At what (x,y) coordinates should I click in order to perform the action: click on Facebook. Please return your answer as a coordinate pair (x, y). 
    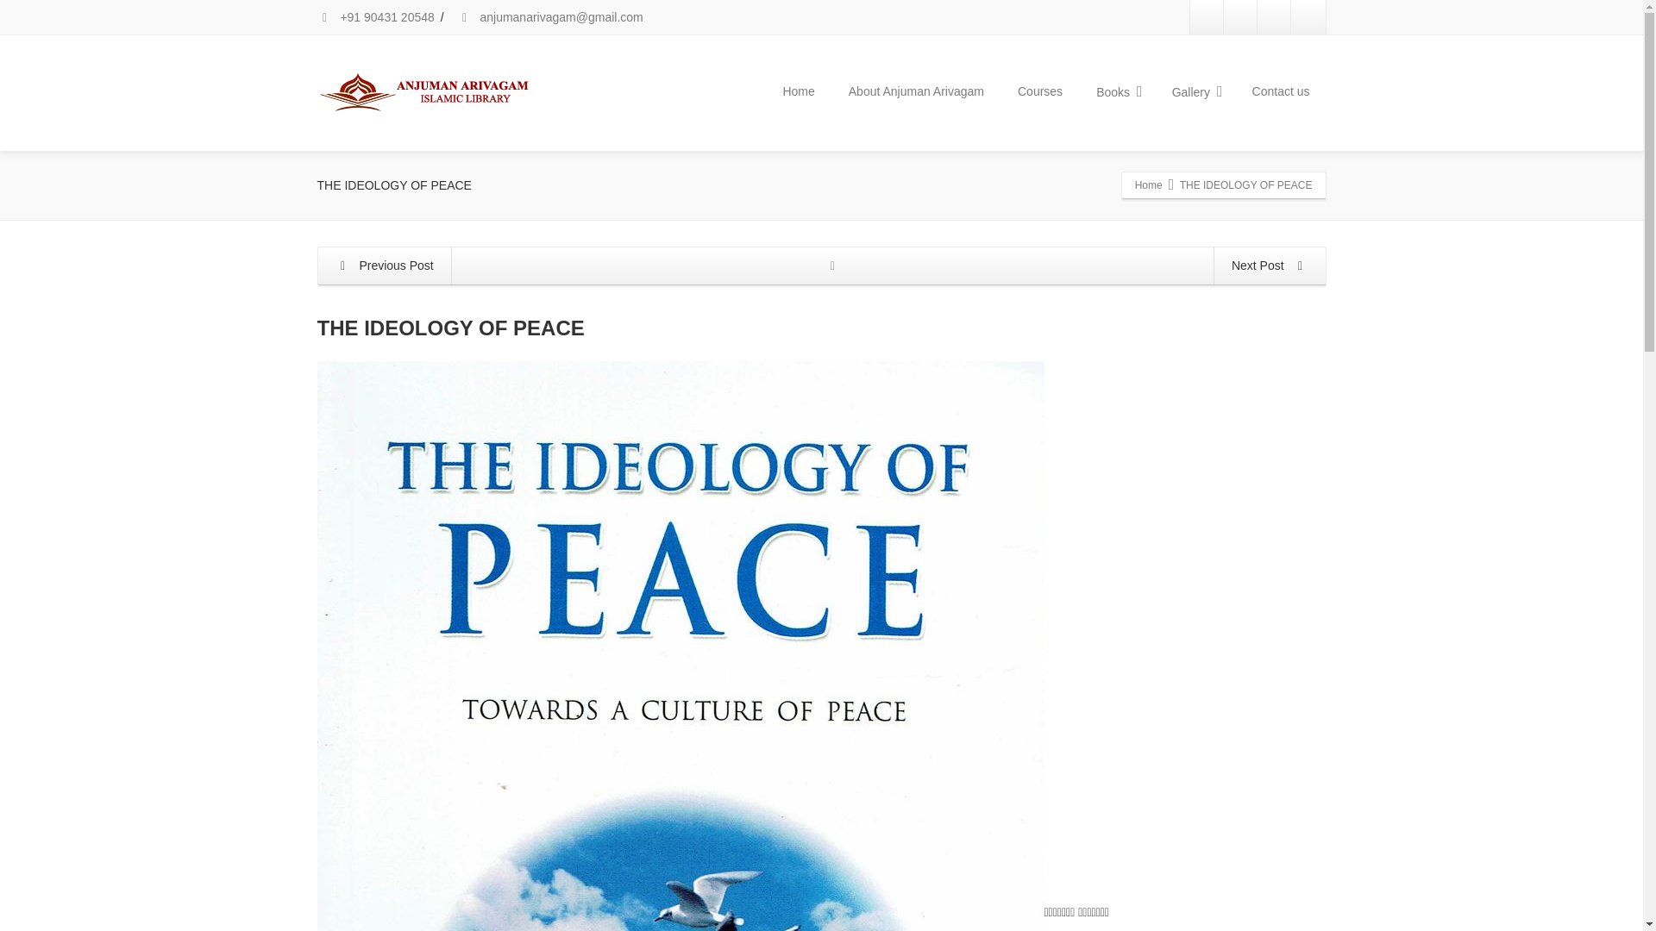
    Looking at the image, I should click on (1207, 17).